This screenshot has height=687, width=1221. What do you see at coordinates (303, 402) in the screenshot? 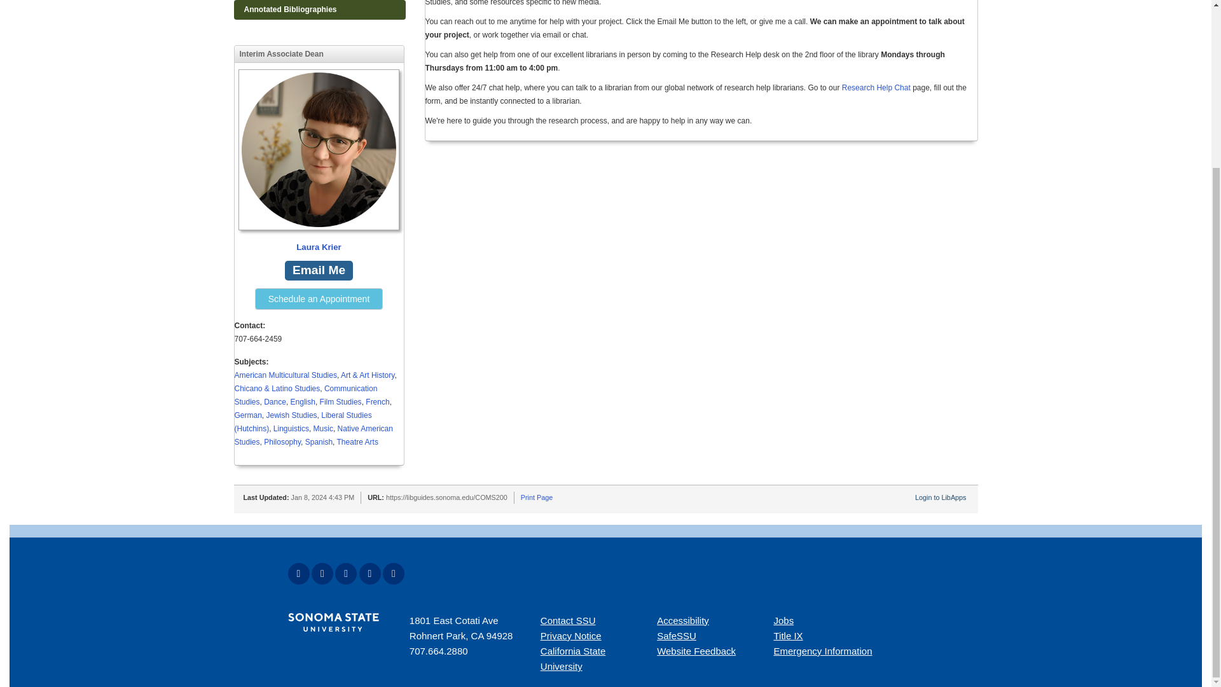
I see `English` at bounding box center [303, 402].